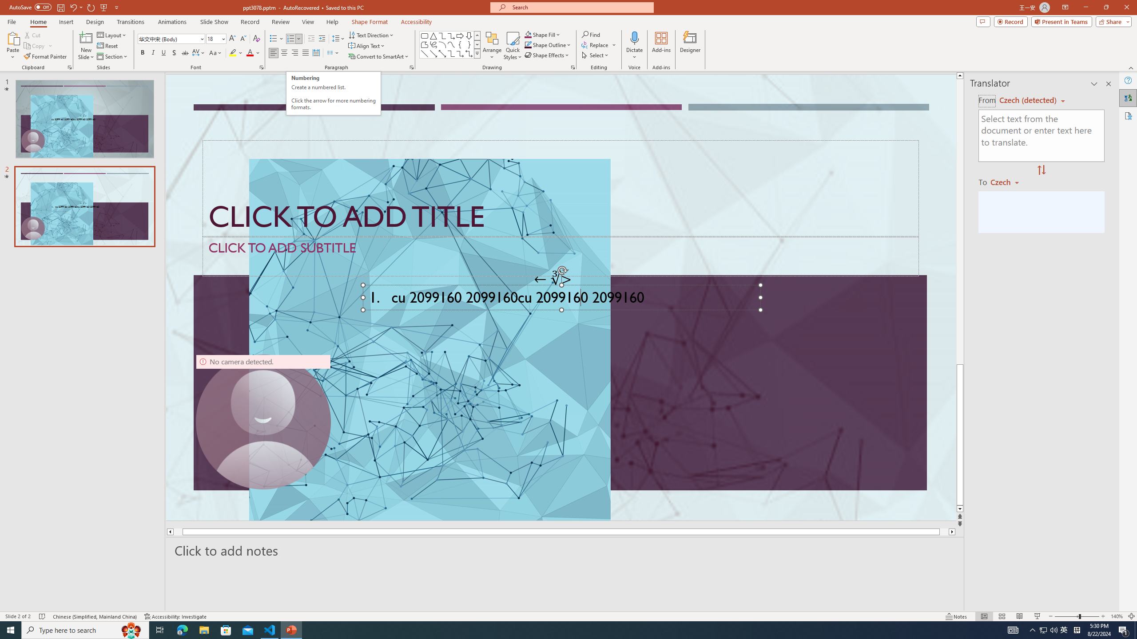 The width and height of the screenshot is (1137, 639). Describe the element at coordinates (233, 39) in the screenshot. I see `Increase Font Size` at that location.